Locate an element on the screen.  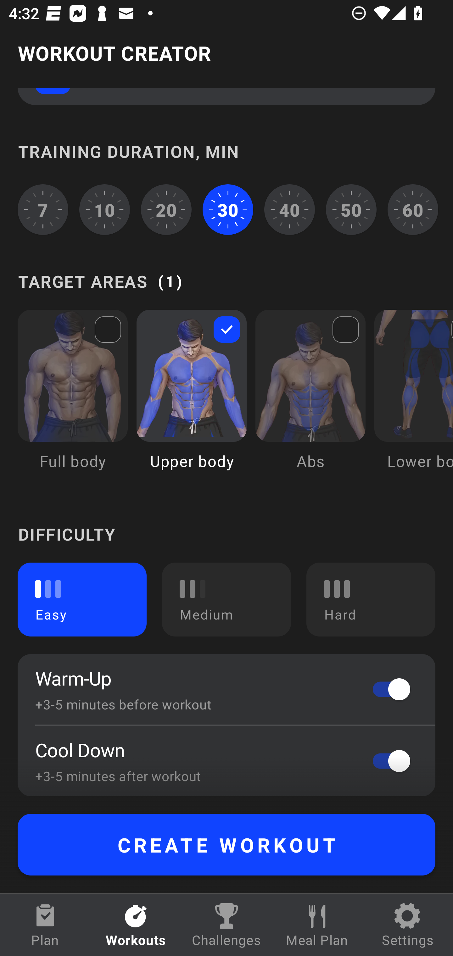
Lower body is located at coordinates (413, 398).